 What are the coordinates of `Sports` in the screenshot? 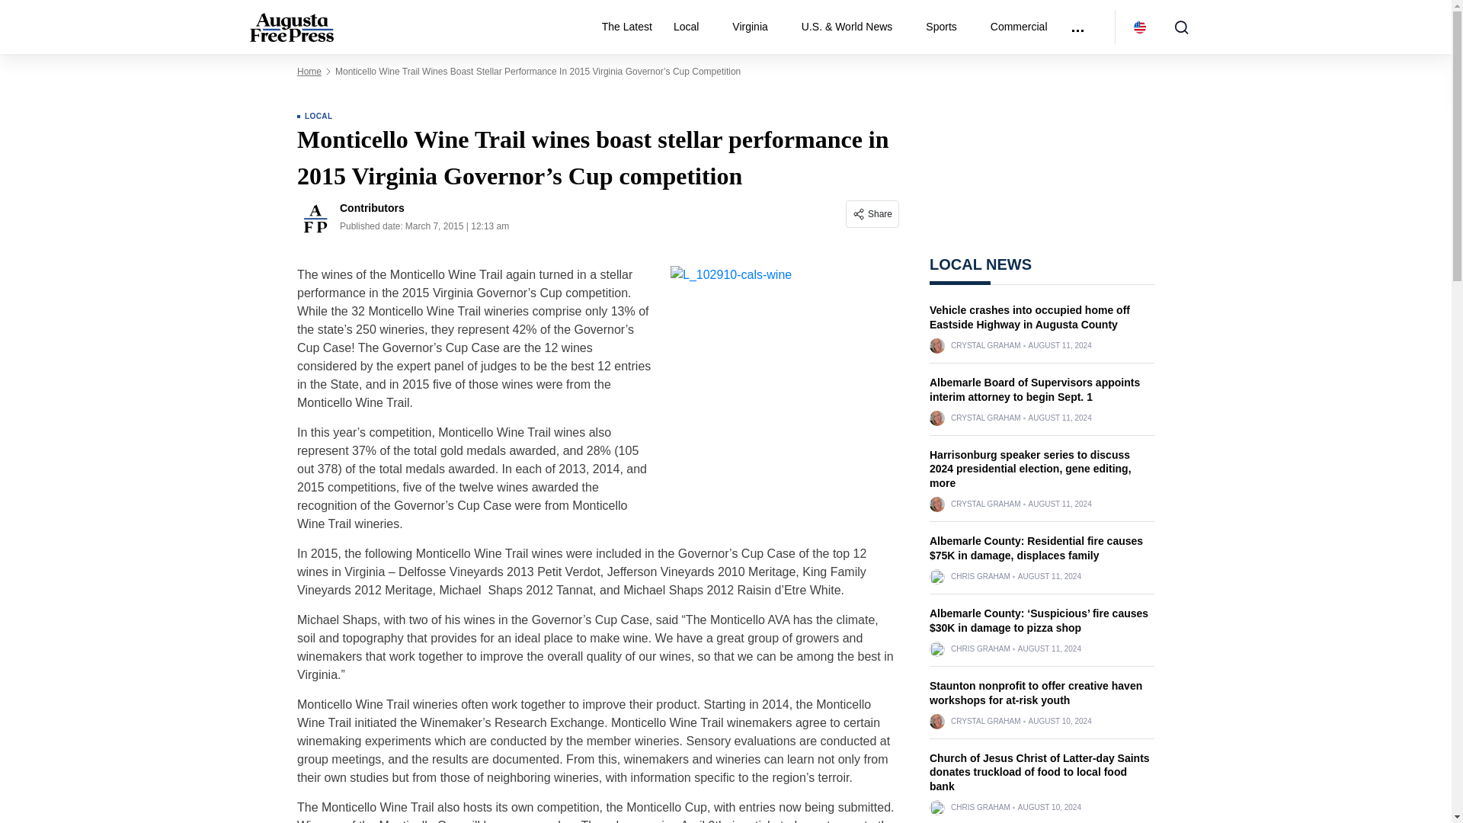 It's located at (946, 27).